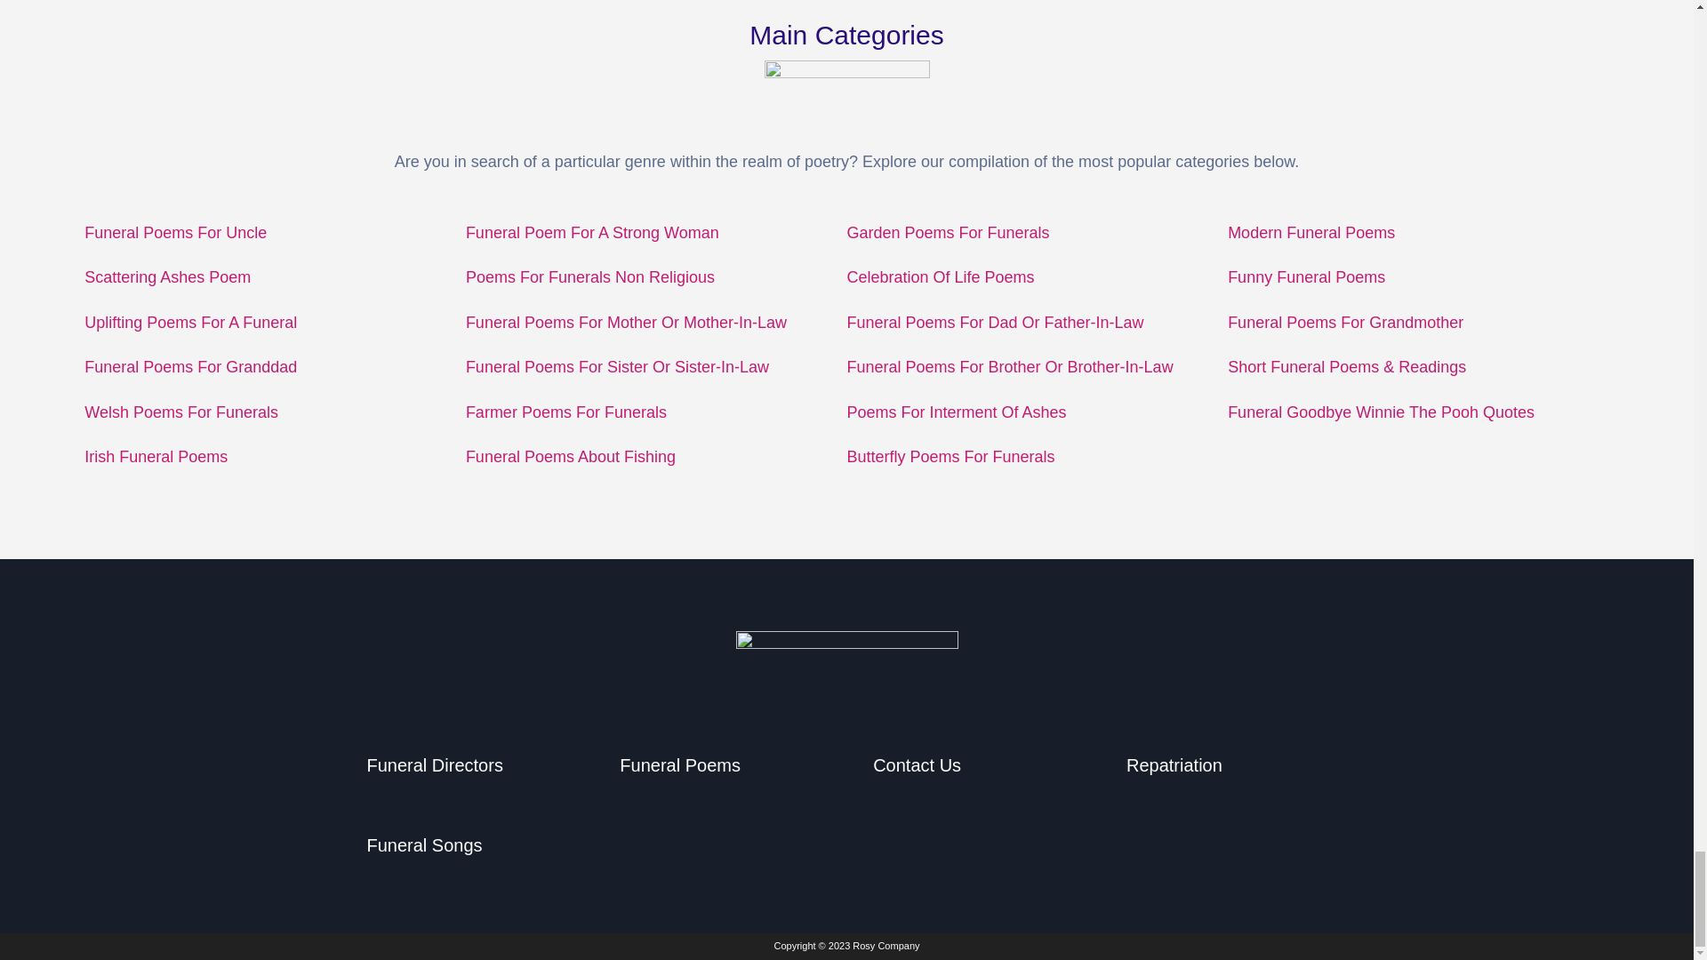  I want to click on Rosy Logo Transparent, so click(846, 666).